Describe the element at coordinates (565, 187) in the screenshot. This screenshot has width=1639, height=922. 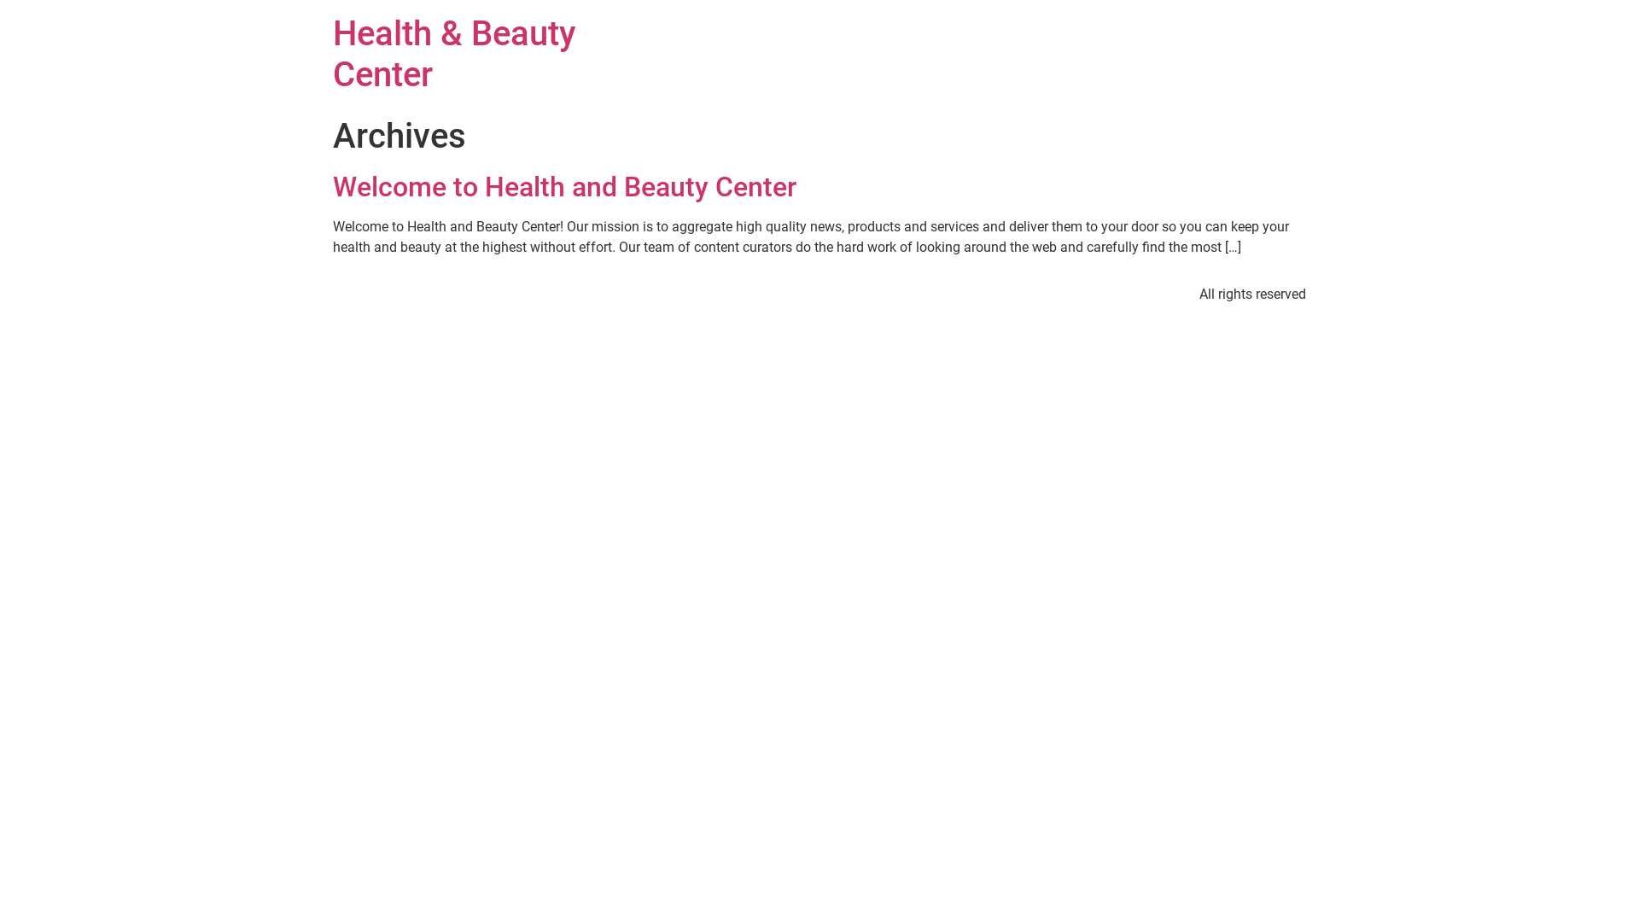
I see `Welcome to Health and Beauty Center` at that location.